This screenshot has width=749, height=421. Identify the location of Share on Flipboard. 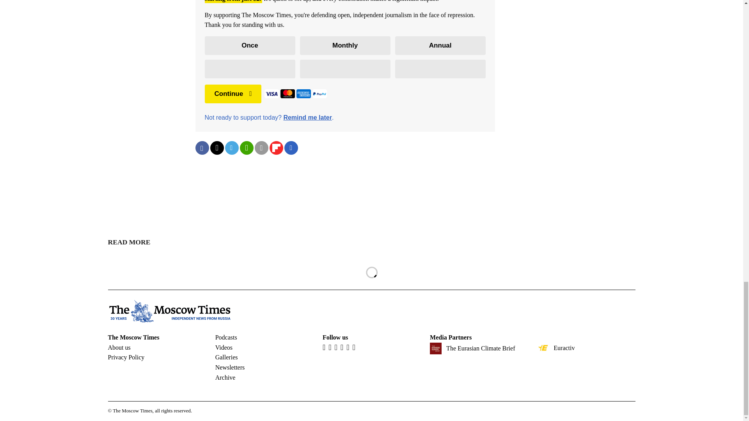
(276, 148).